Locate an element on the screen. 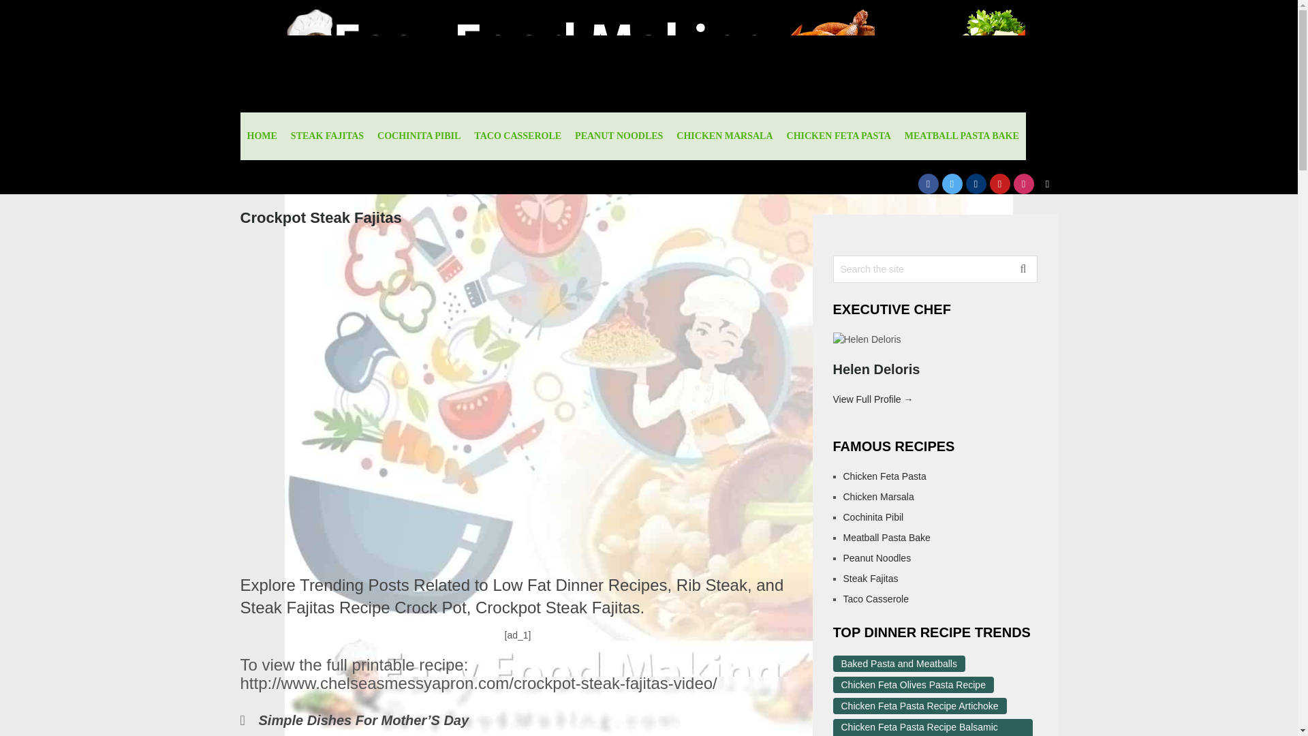 The width and height of the screenshot is (1308, 736). HOME is located at coordinates (262, 136).